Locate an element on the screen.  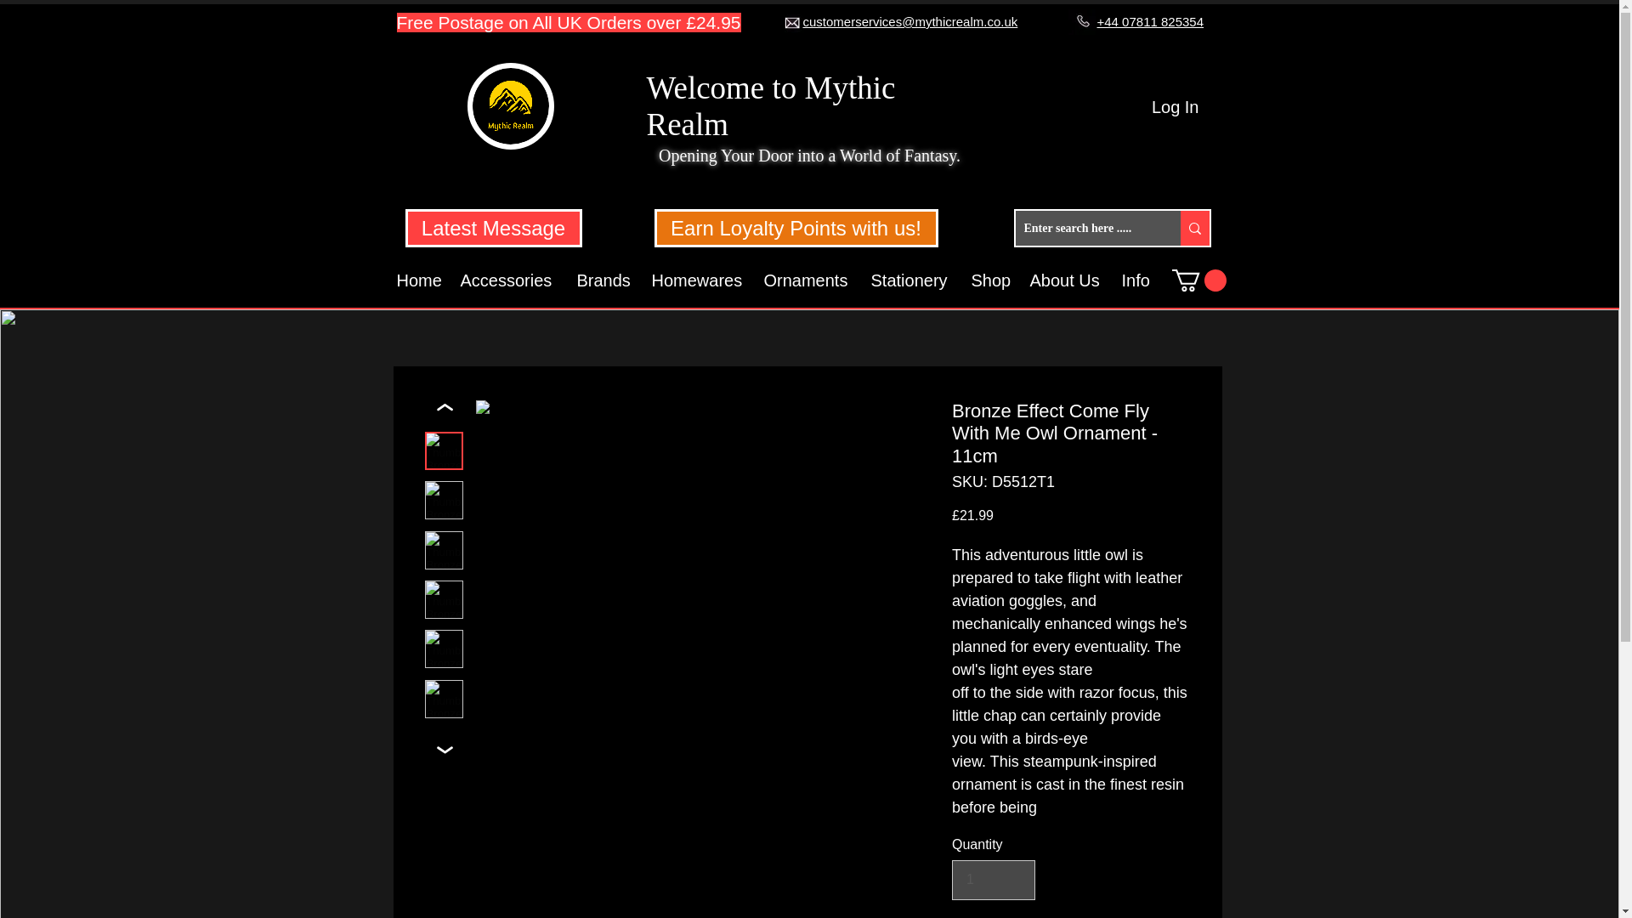
Home is located at coordinates (420, 280).